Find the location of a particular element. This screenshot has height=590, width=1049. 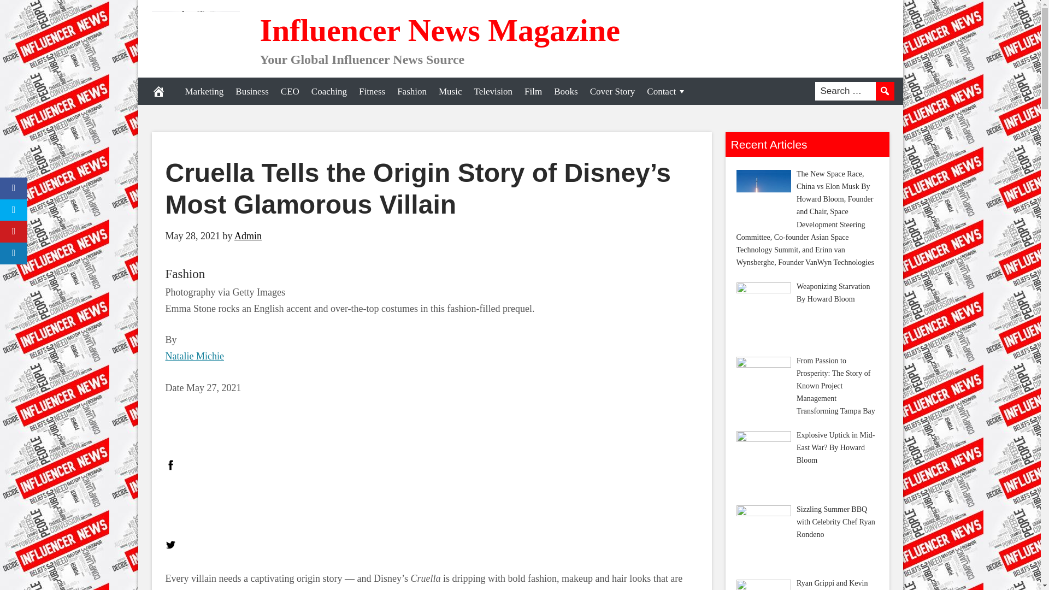

Marketing is located at coordinates (204, 91).